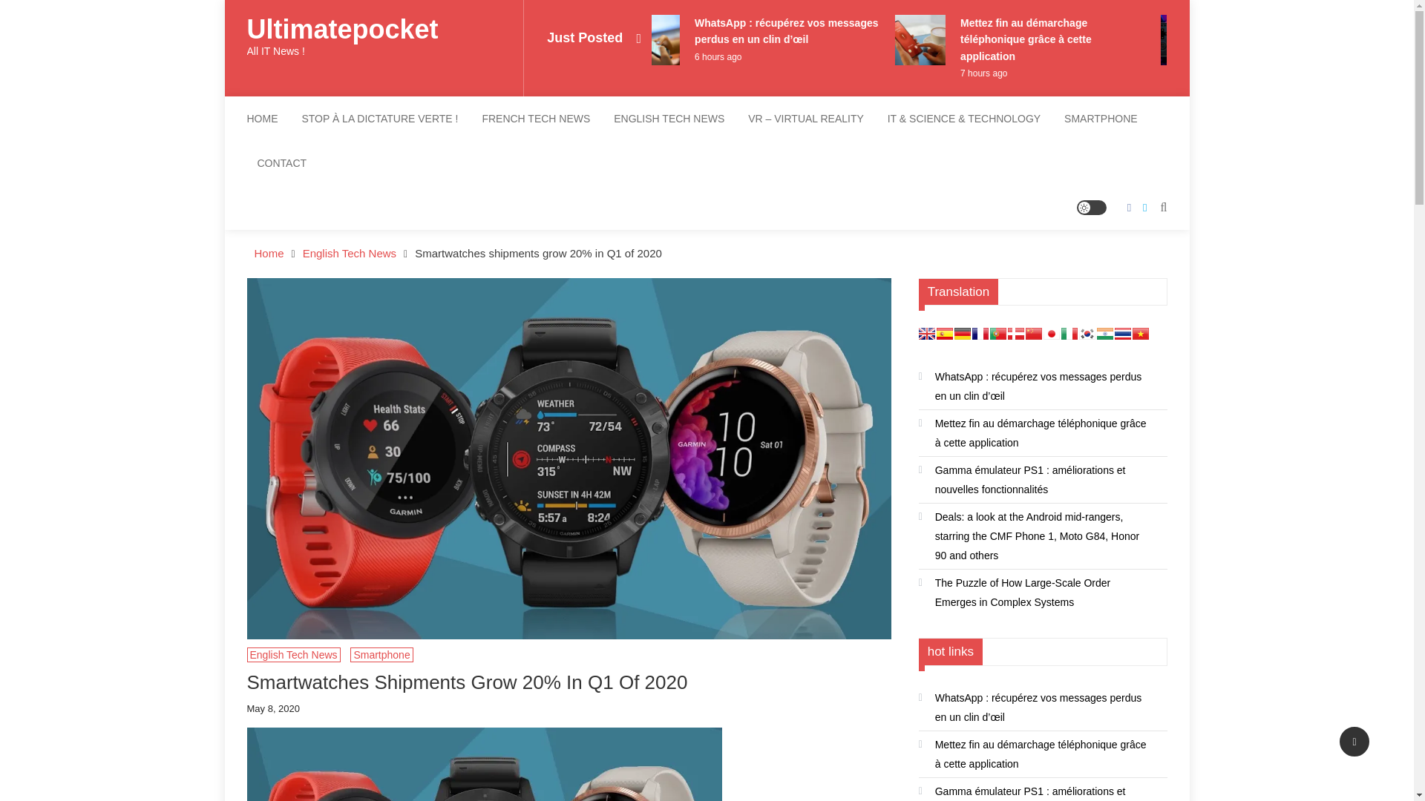  Describe the element at coordinates (381, 654) in the screenshot. I see `Smartphone` at that location.